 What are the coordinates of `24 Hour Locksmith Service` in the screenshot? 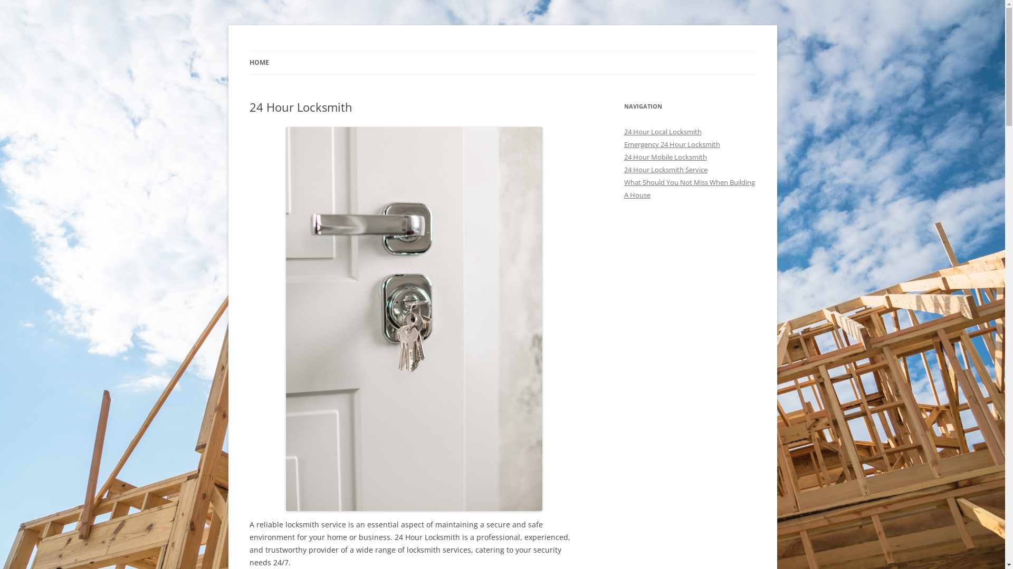 It's located at (665, 170).